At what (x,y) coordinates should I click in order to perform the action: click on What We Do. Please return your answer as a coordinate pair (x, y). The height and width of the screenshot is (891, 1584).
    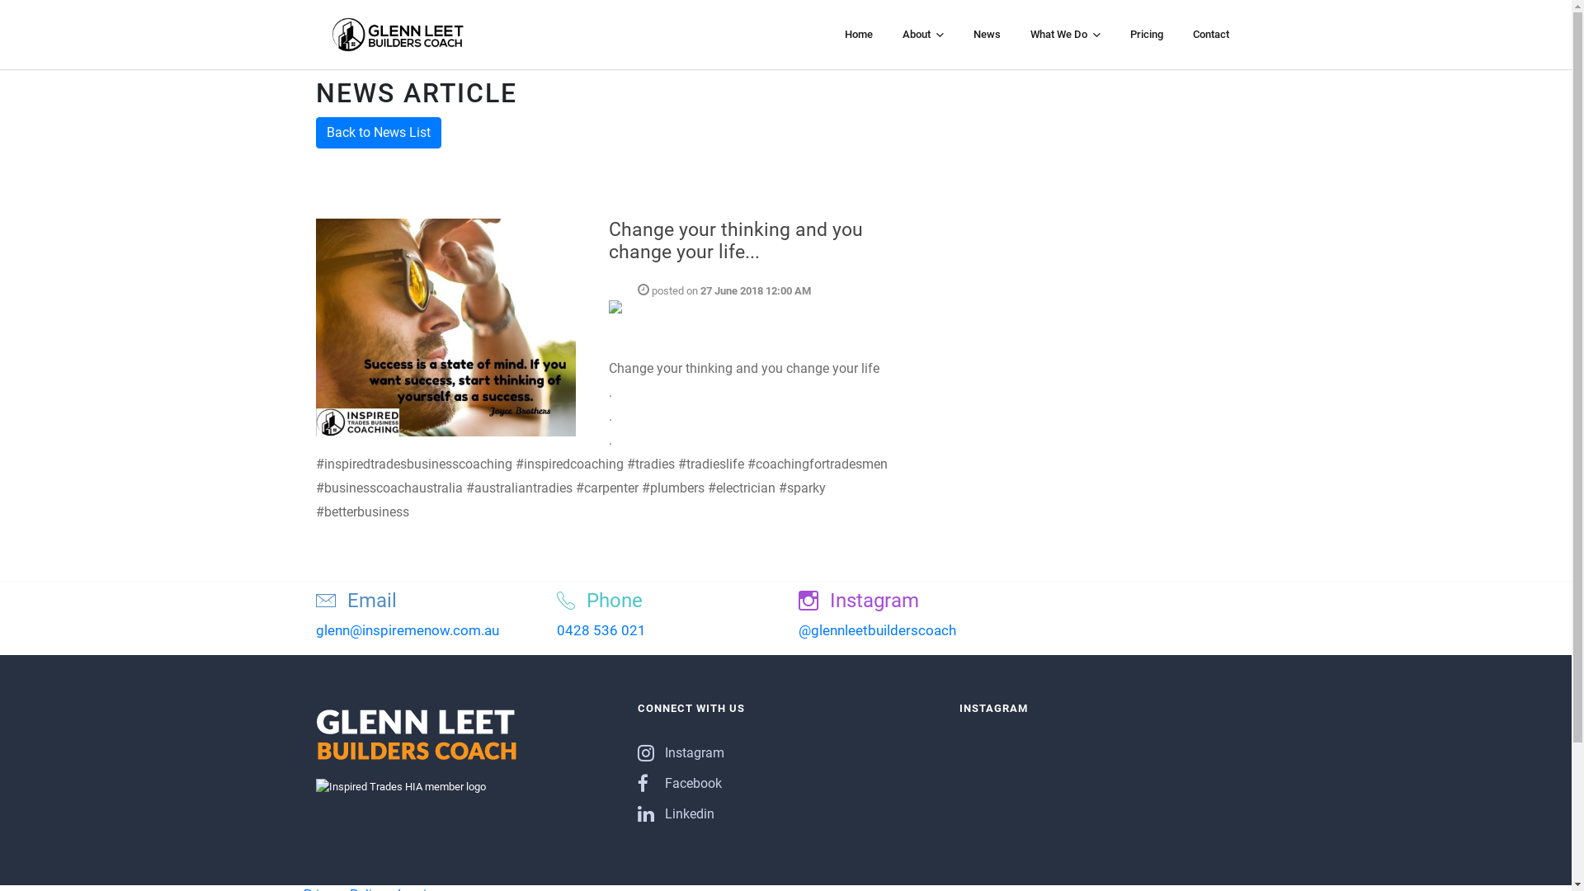
    Looking at the image, I should click on (1064, 35).